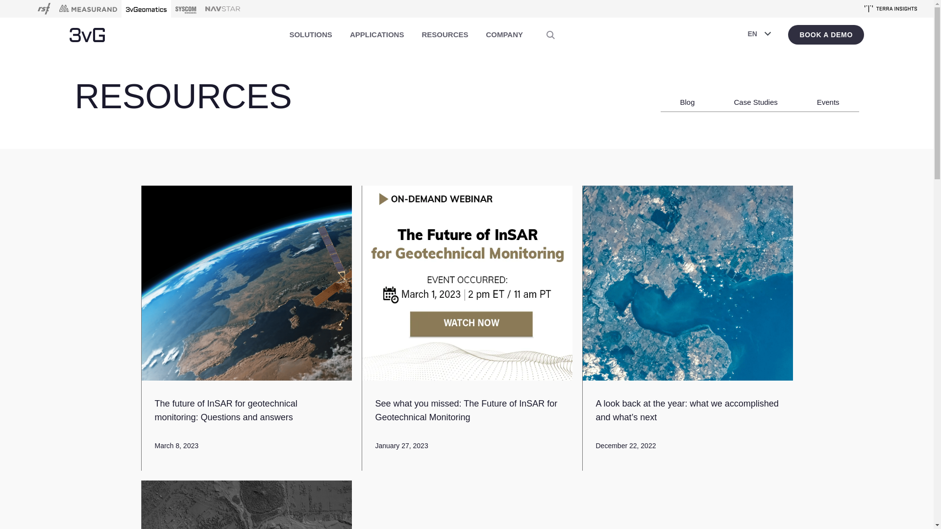 Image resolution: width=941 pixels, height=529 pixels. Describe the element at coordinates (826, 35) in the screenshot. I see `BOOK A DEMO` at that location.